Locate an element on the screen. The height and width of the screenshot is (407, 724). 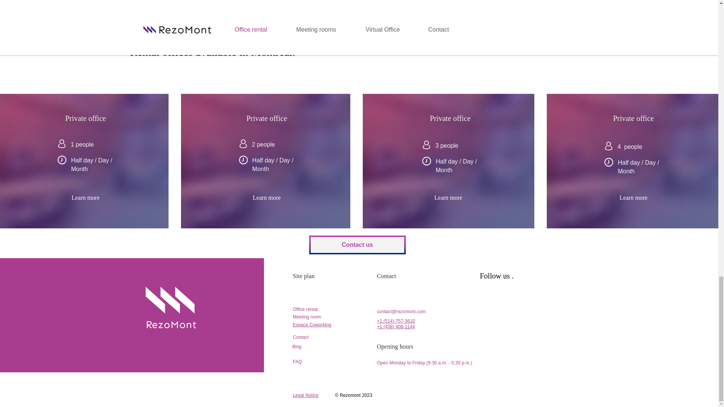
Contact is located at coordinates (300, 337).